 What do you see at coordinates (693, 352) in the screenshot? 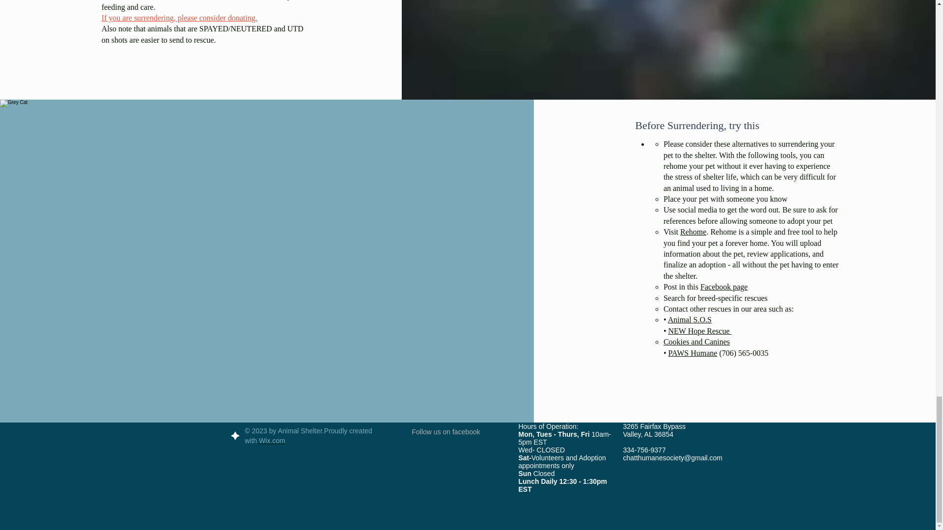
I see `PAWS Humane` at bounding box center [693, 352].